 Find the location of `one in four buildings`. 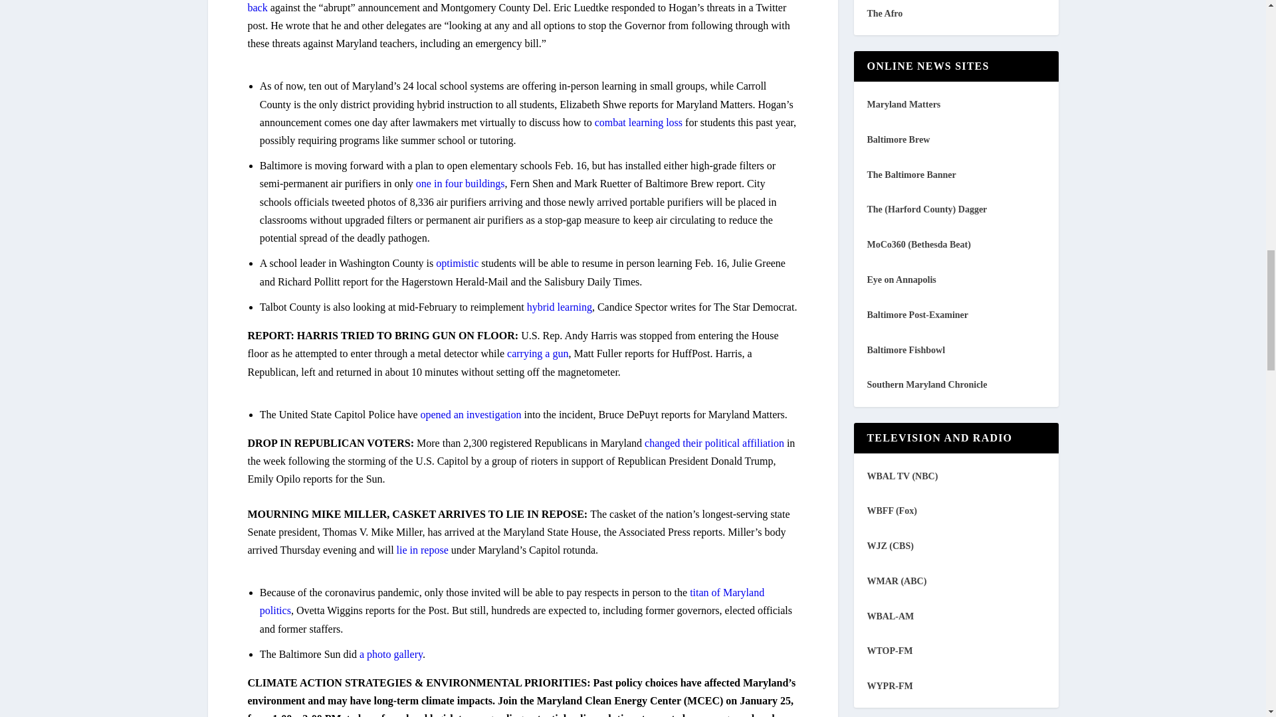

one in four buildings is located at coordinates (460, 183).